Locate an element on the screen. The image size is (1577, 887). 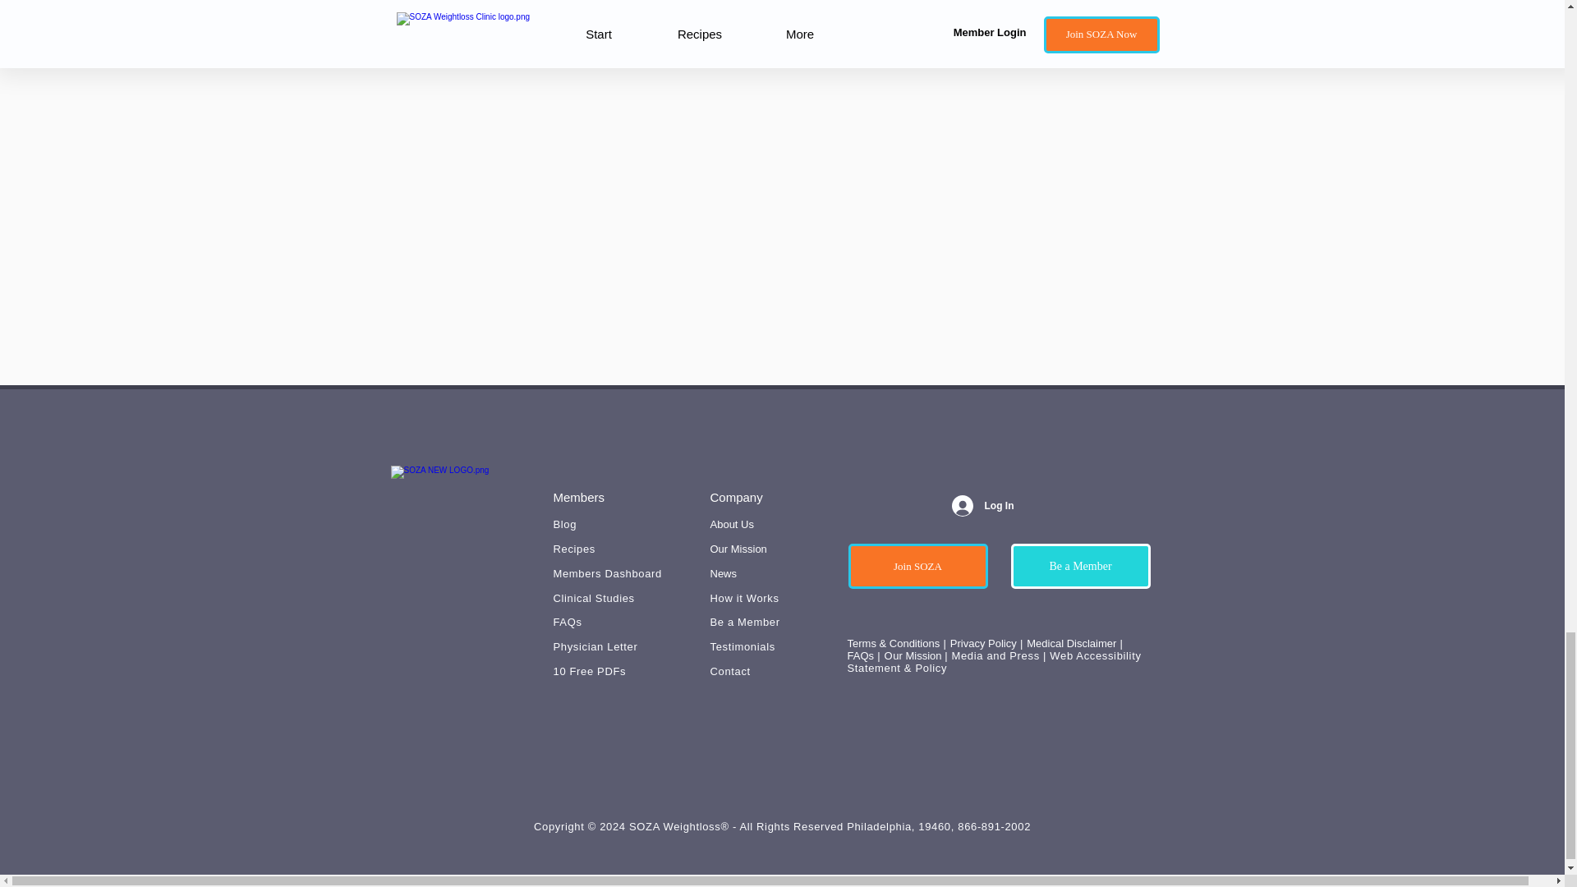
Recipes is located at coordinates (574, 549).